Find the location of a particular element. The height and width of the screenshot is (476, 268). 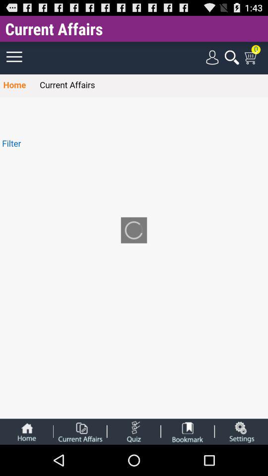

bookmark item is located at coordinates (188, 431).